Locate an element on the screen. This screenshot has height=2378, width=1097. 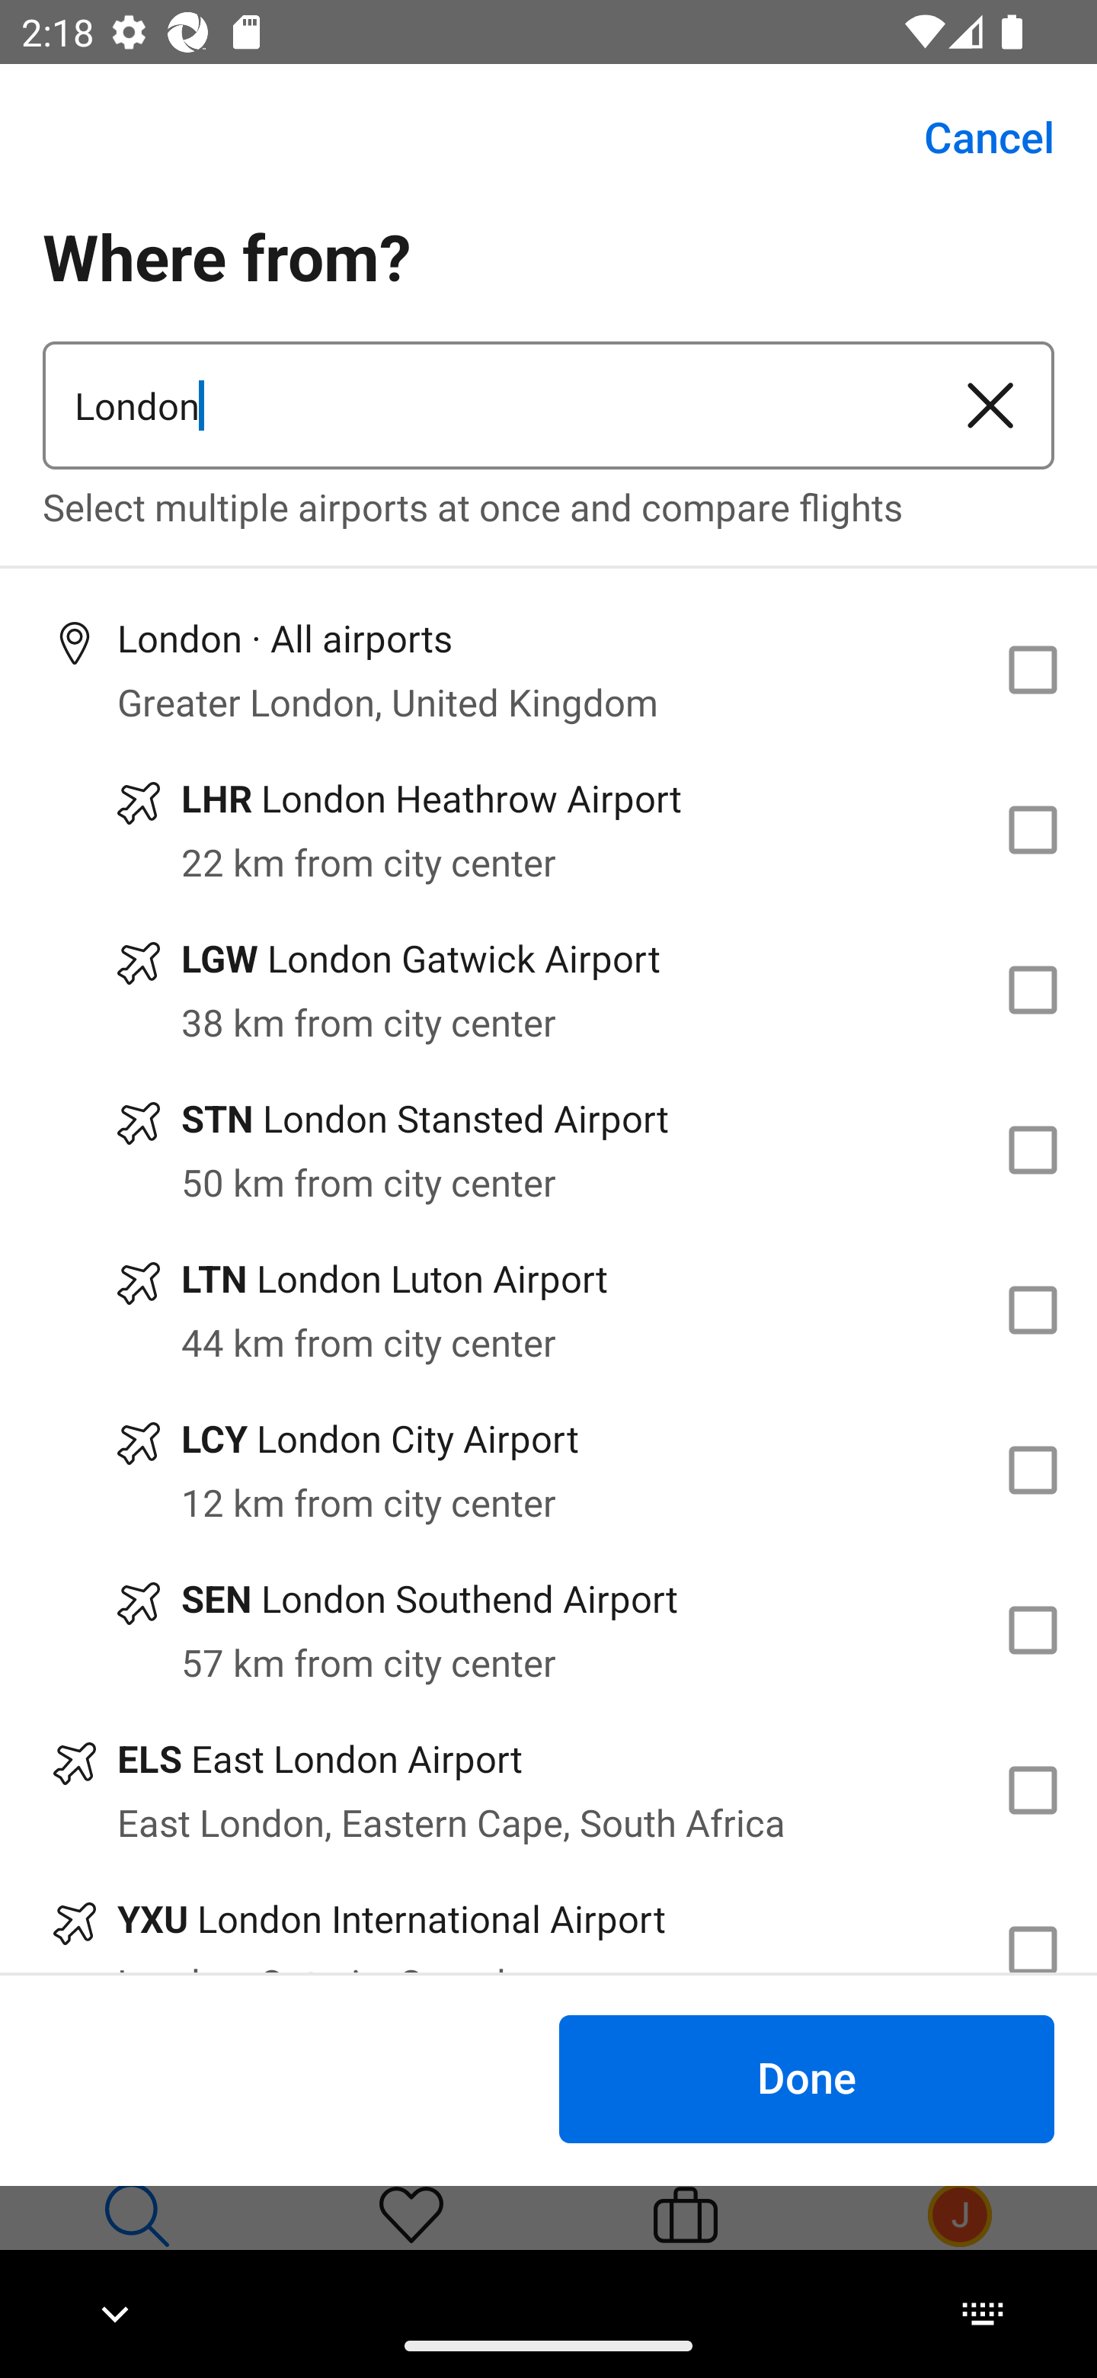
SEN London Southend Airport 57 km from city center is located at coordinates (548, 1630).